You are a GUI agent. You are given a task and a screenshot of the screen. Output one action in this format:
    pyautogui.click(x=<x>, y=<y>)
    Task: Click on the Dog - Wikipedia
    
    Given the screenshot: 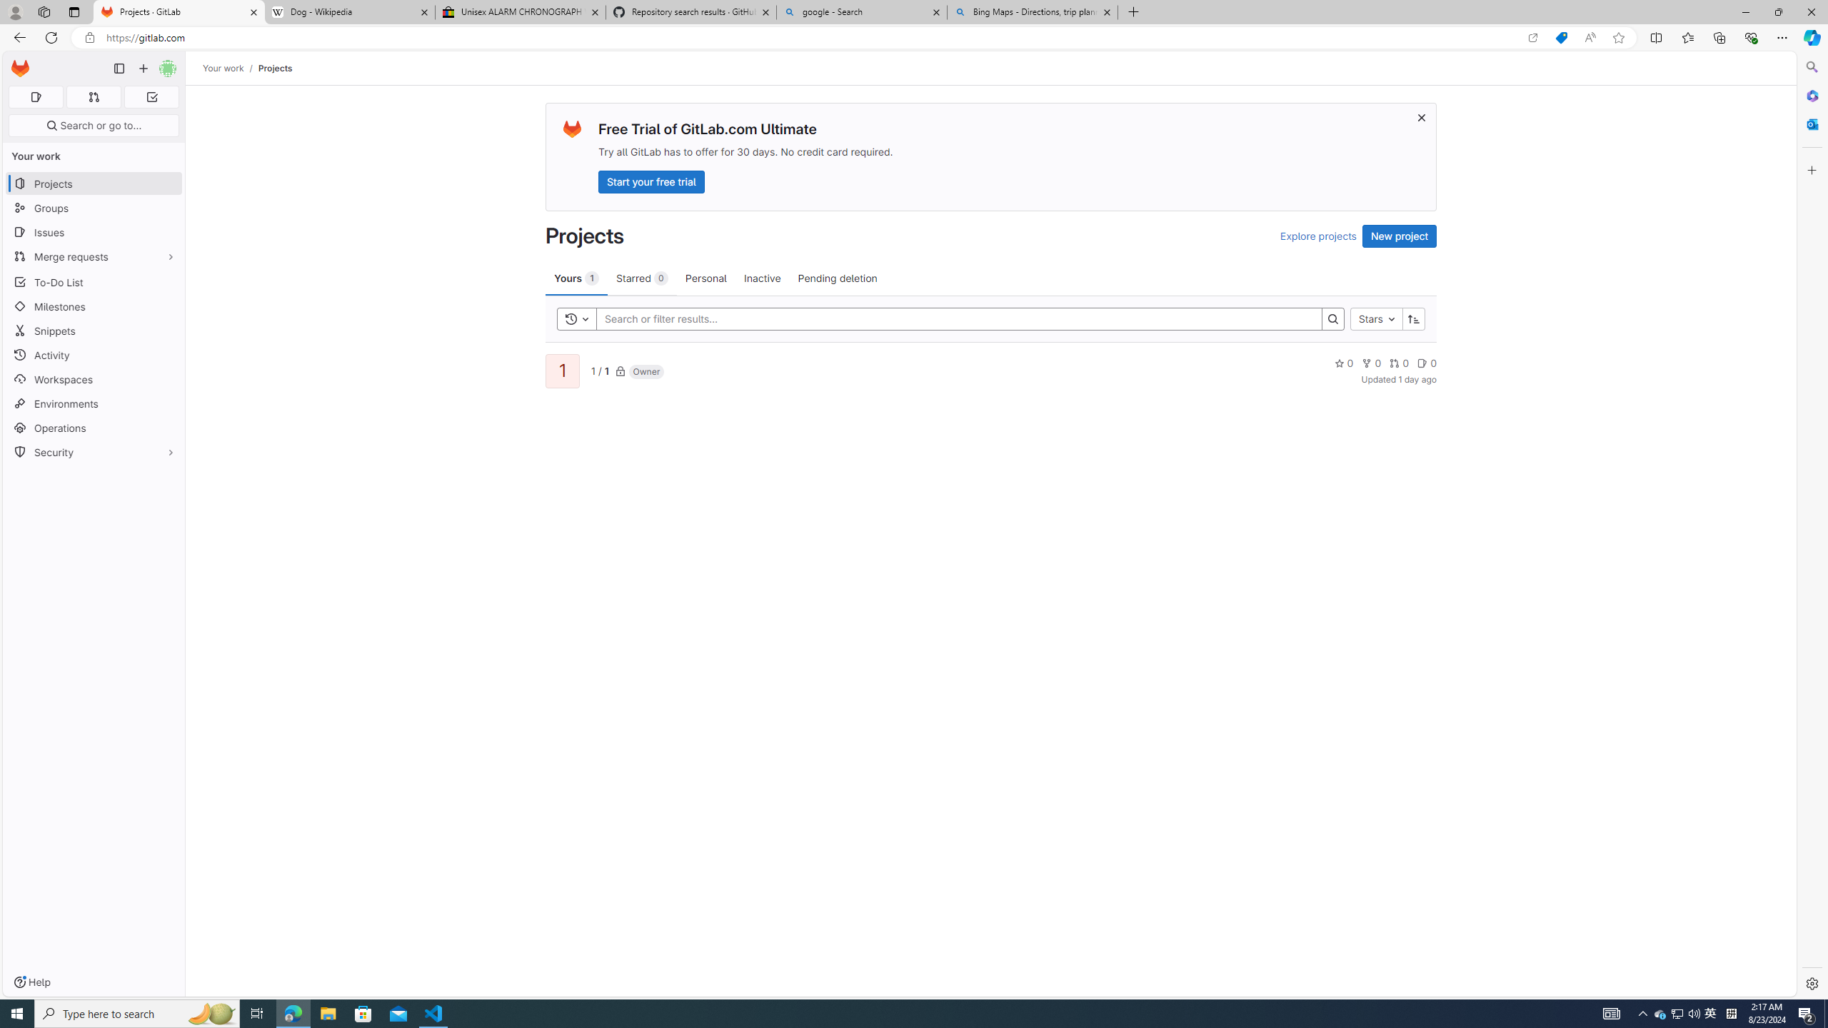 What is the action you would take?
    pyautogui.click(x=348, y=12)
    